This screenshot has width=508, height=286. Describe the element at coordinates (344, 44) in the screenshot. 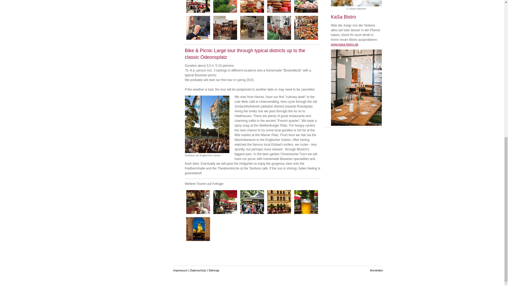

I see `Deutsch` at that location.